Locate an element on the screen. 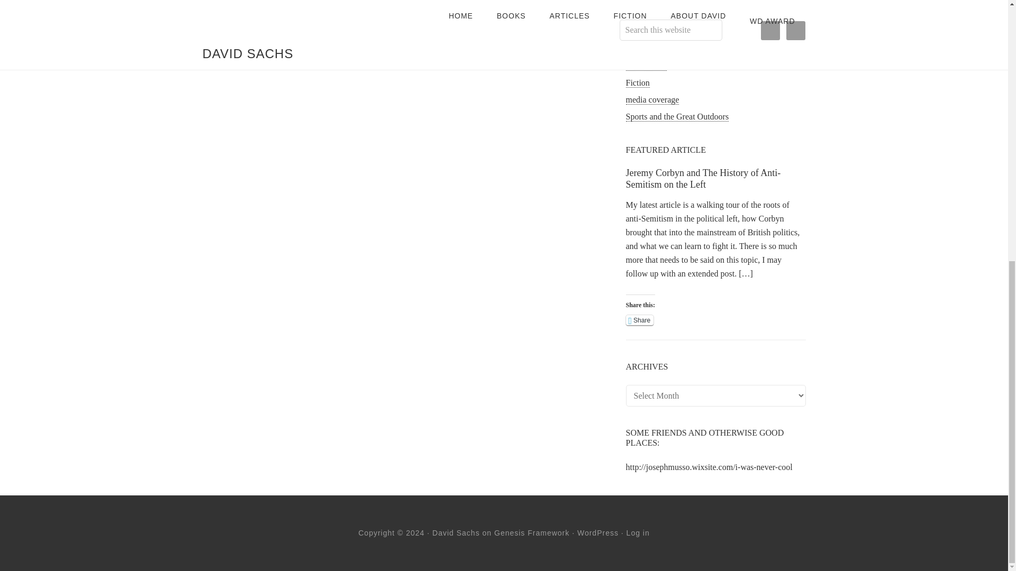  Jeremy Corbyn and The History of Anti-Semitism on the Left is located at coordinates (703, 179).